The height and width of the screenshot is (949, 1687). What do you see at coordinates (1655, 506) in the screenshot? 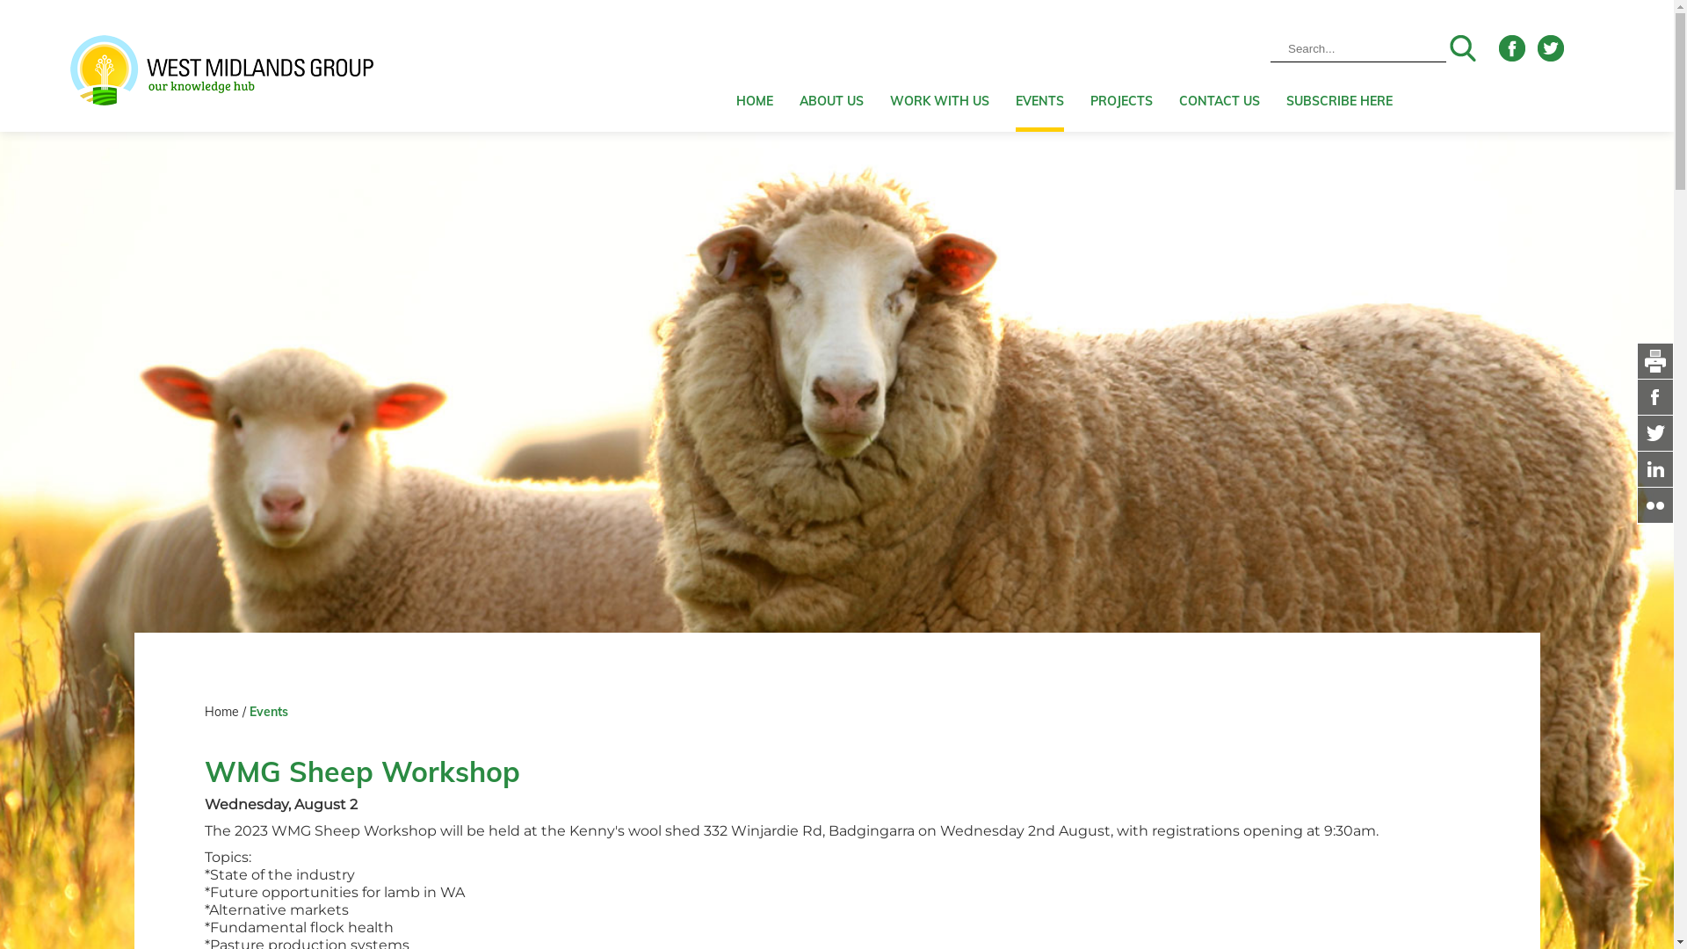
I see ` ` at bounding box center [1655, 506].